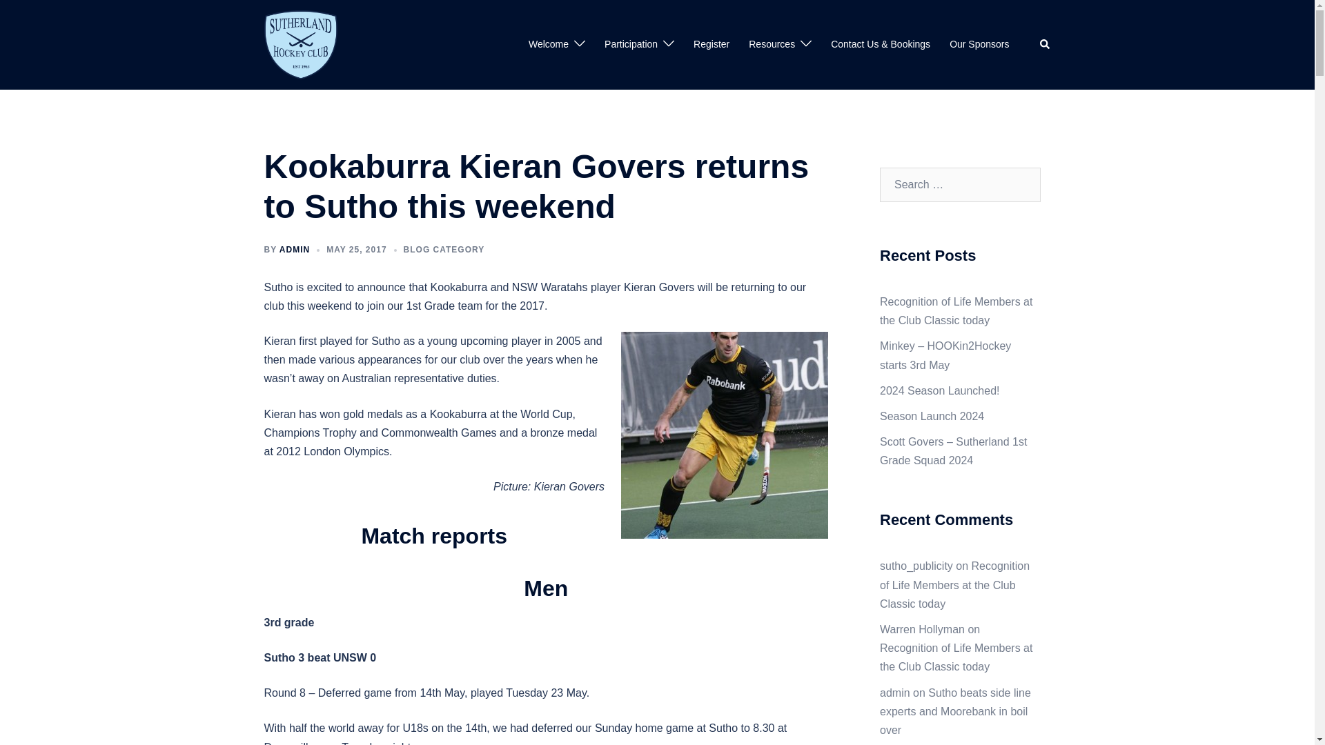 The height and width of the screenshot is (745, 1325). Describe the element at coordinates (711, 44) in the screenshot. I see `Register` at that location.